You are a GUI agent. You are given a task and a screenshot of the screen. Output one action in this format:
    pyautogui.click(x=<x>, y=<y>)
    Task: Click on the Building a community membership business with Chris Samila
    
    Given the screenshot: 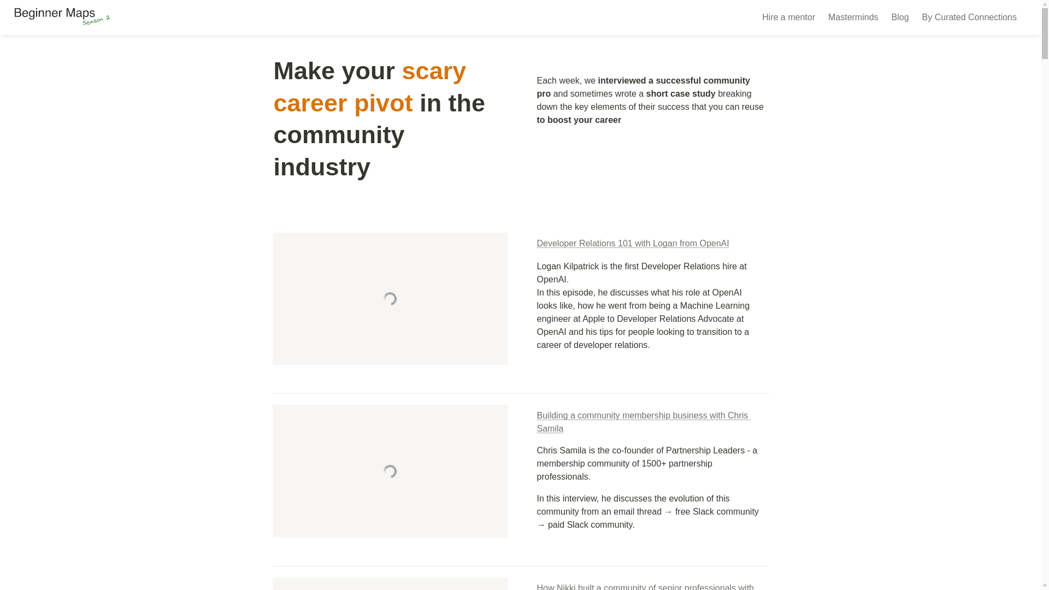 What is the action you would take?
    pyautogui.click(x=643, y=422)
    